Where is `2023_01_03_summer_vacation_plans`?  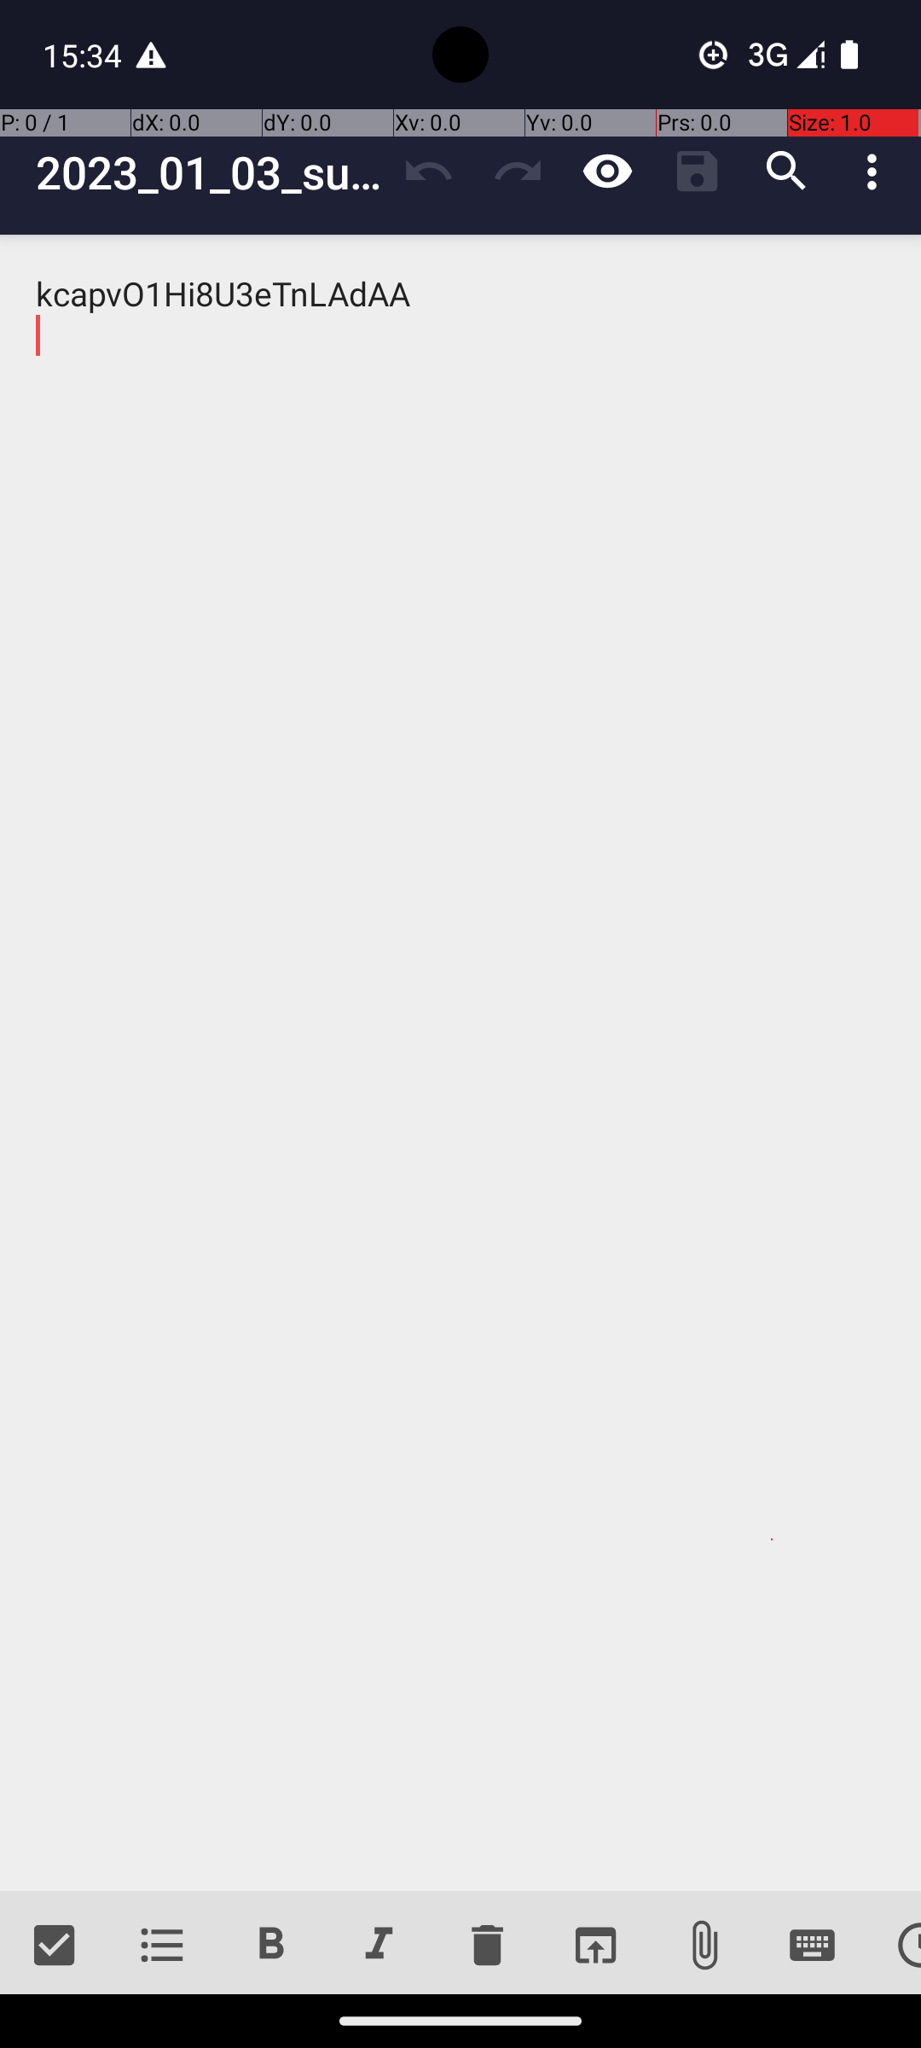
2023_01_03_summer_vacation_plans is located at coordinates (210, 172).